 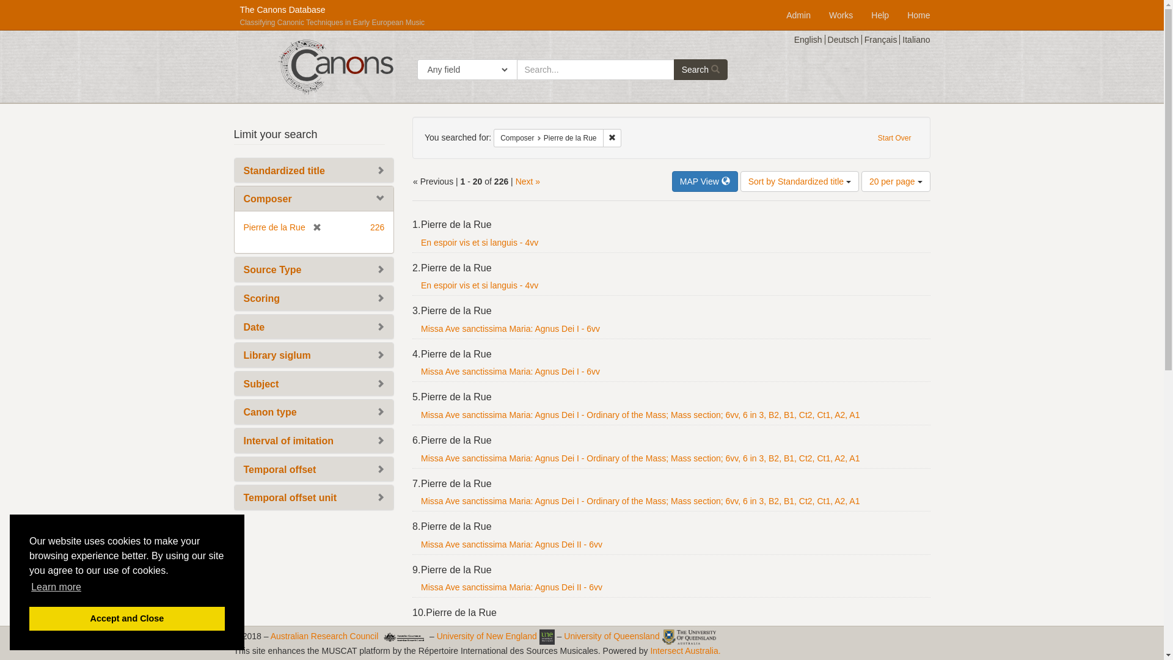 What do you see at coordinates (800, 182) in the screenshot?
I see `Sort by Standardized title` at bounding box center [800, 182].